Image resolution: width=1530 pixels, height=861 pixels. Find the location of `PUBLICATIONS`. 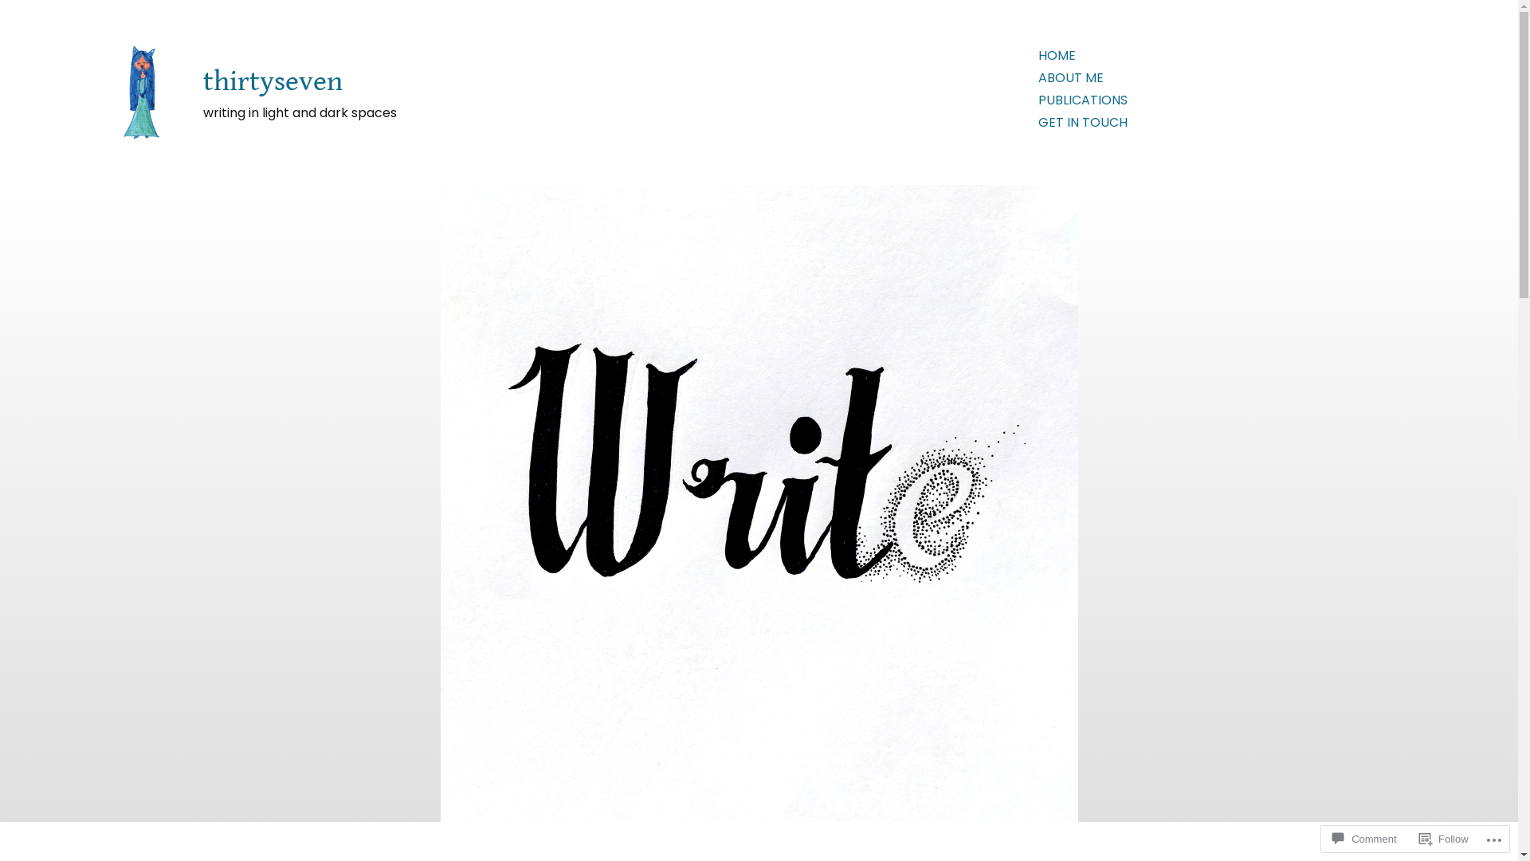

PUBLICATIONS is located at coordinates (1083, 100).